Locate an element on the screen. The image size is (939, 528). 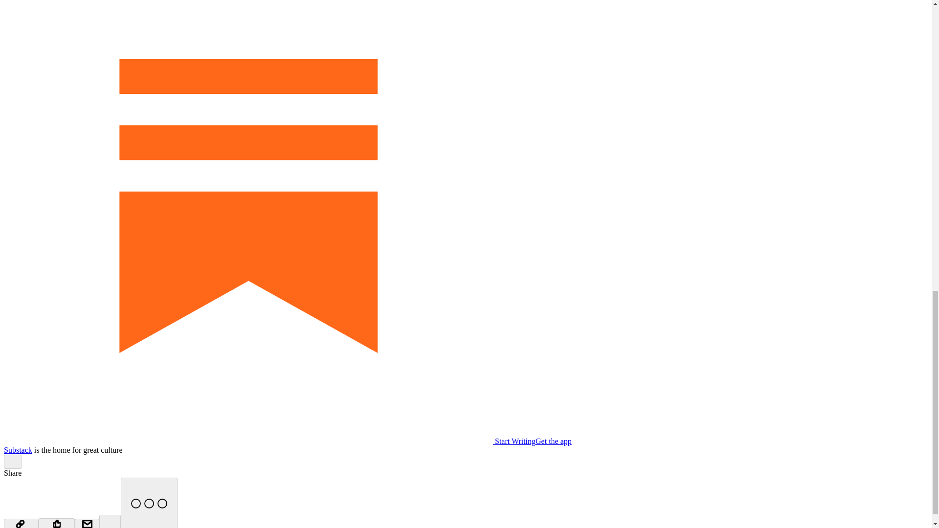
Get the app is located at coordinates (554, 441).